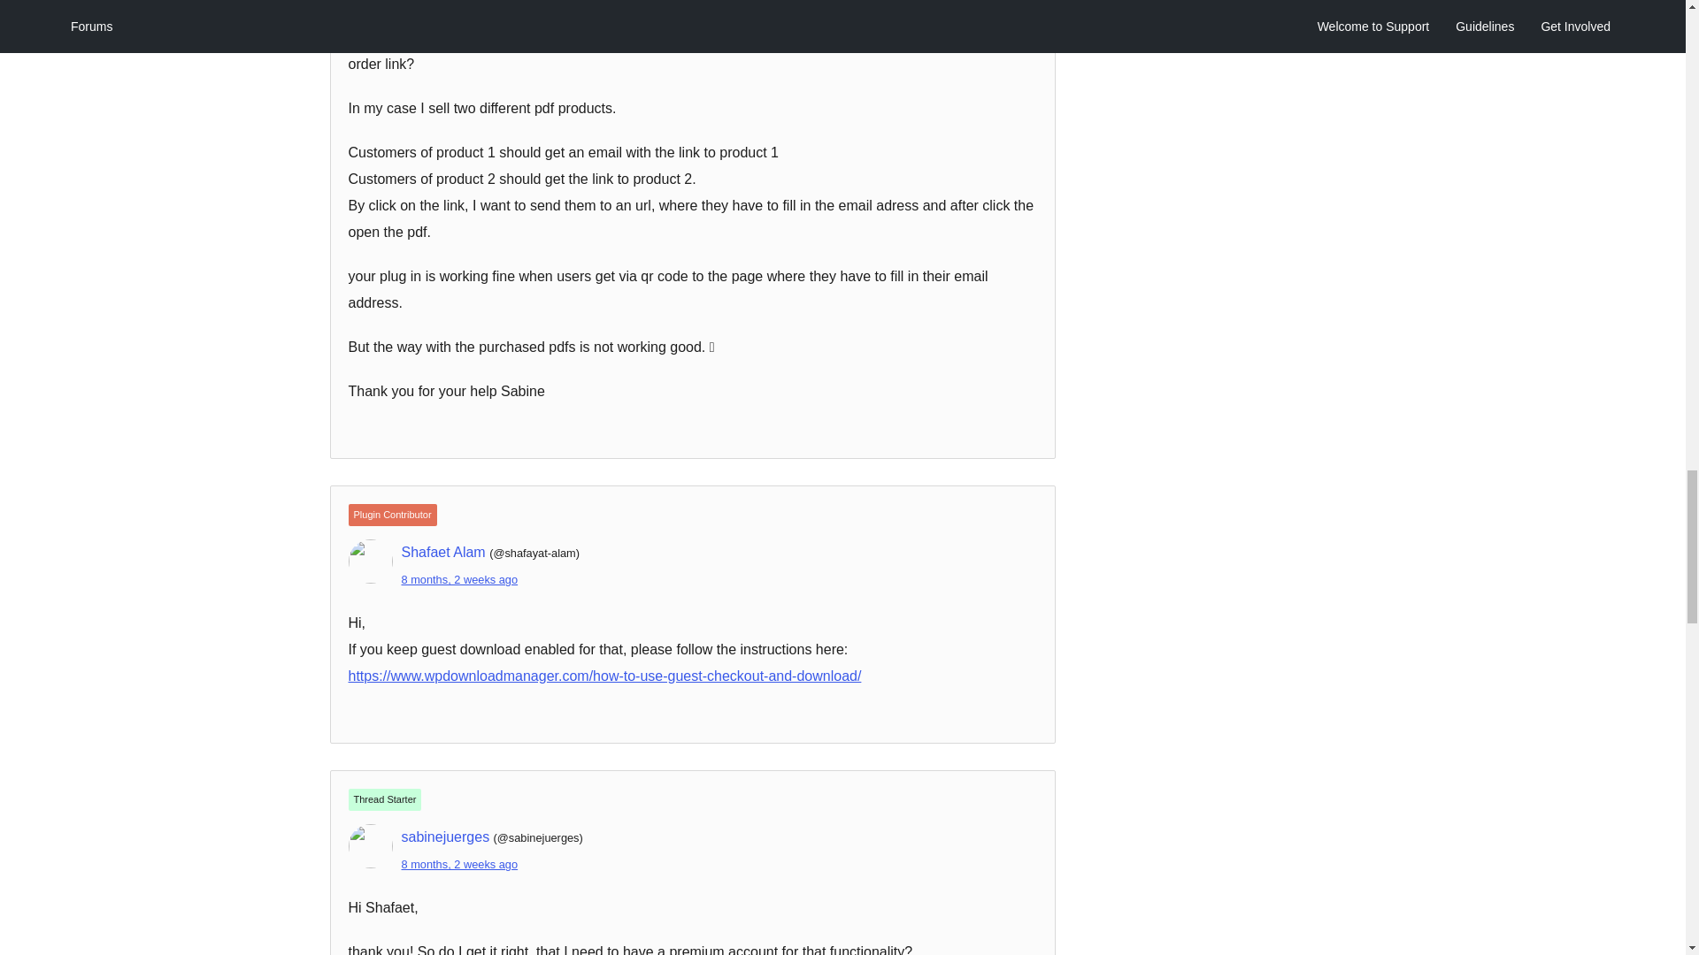 The image size is (1699, 955). Describe the element at coordinates (392, 515) in the screenshot. I see `This person is a contributor to this plugin` at that location.